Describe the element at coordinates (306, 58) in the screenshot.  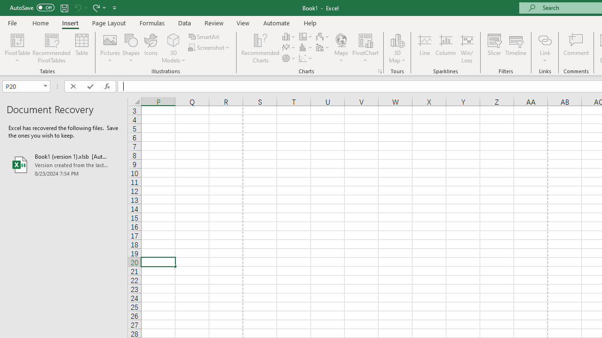
I see `Insert Scatter (X, Y) or Bubble Chart` at that location.